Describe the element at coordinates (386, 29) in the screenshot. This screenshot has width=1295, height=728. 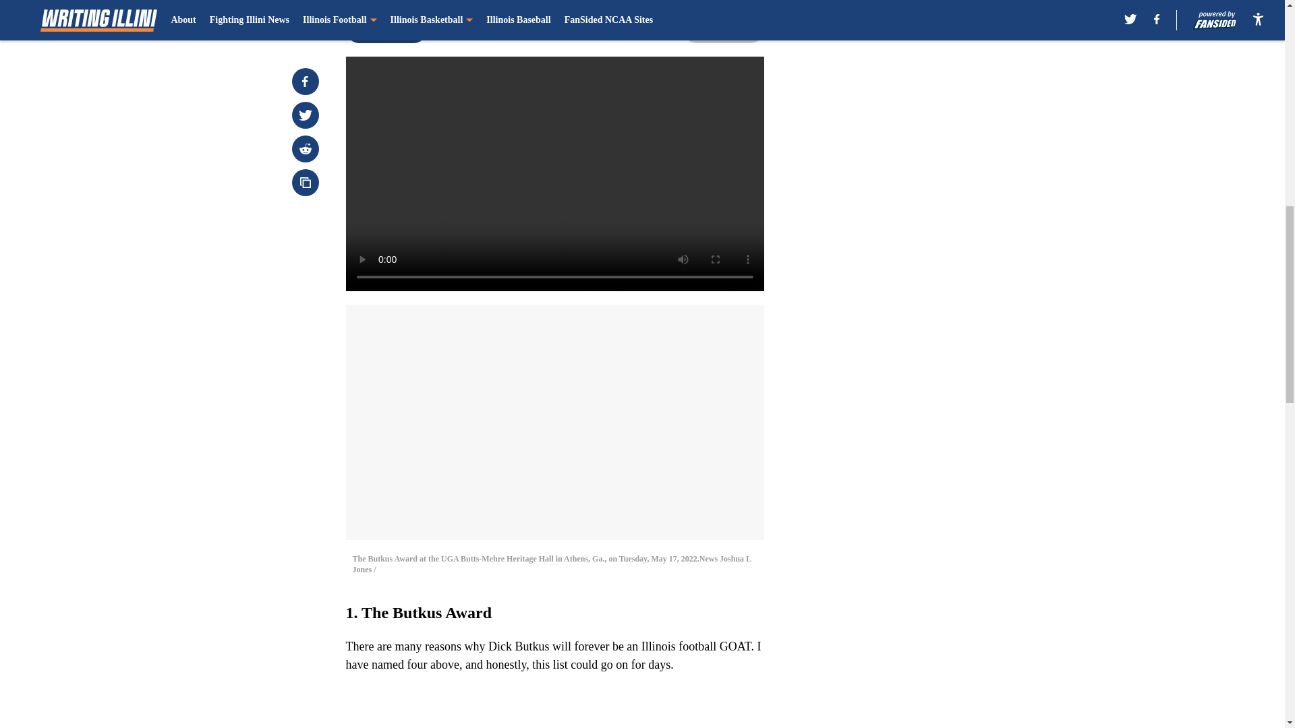
I see `Prev` at that location.